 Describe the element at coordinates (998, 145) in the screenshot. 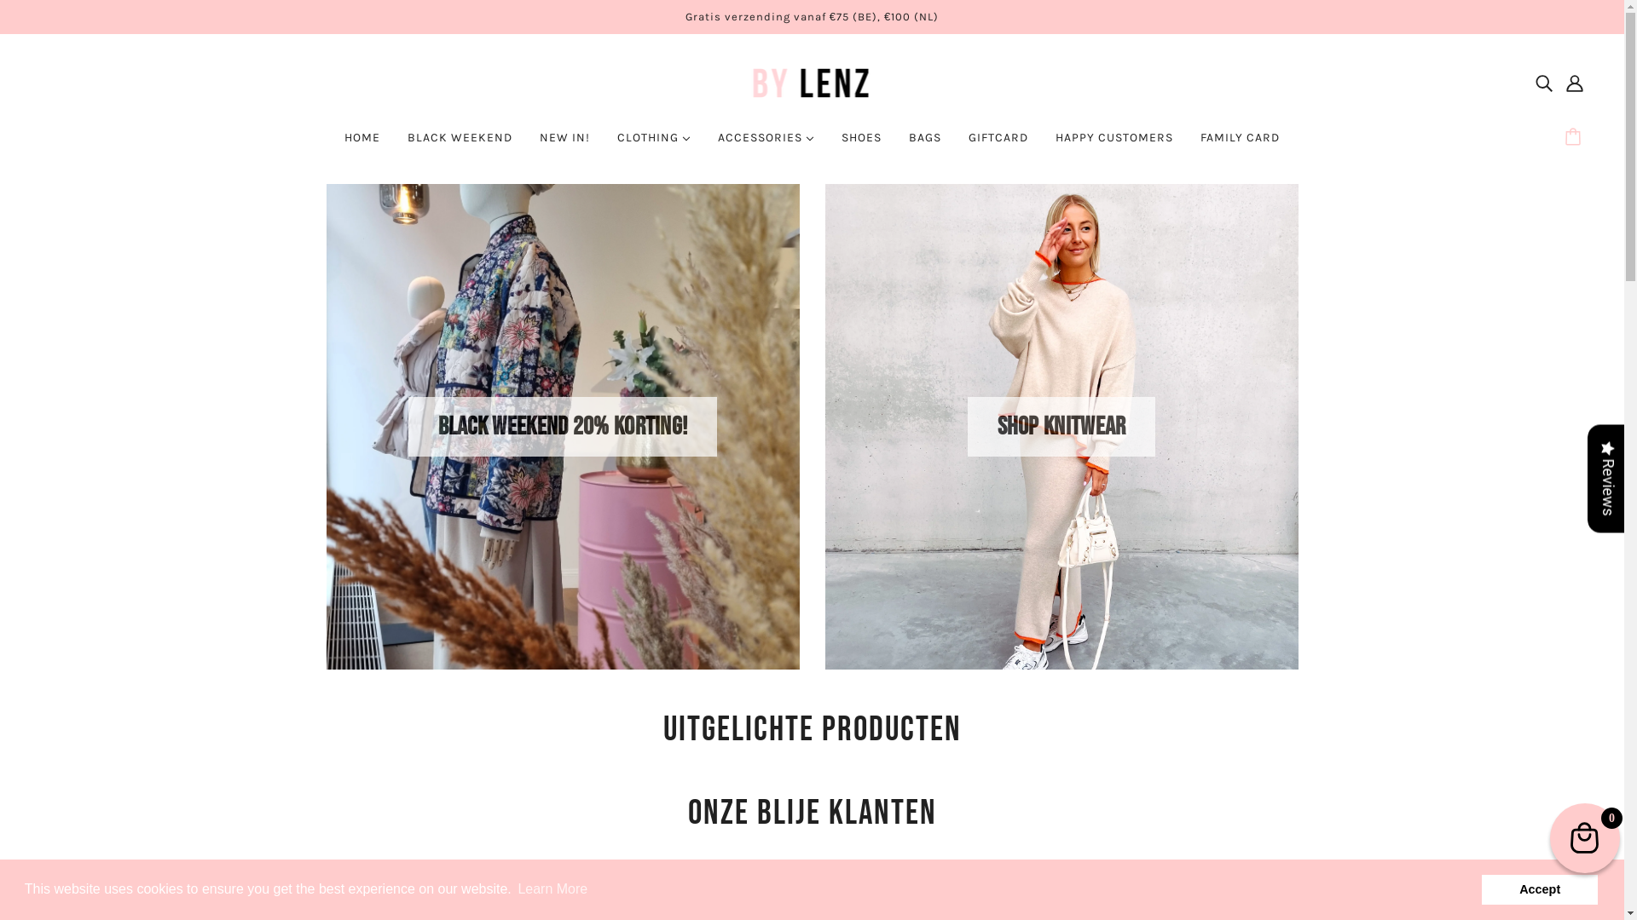

I see `GIFTCARD` at that location.